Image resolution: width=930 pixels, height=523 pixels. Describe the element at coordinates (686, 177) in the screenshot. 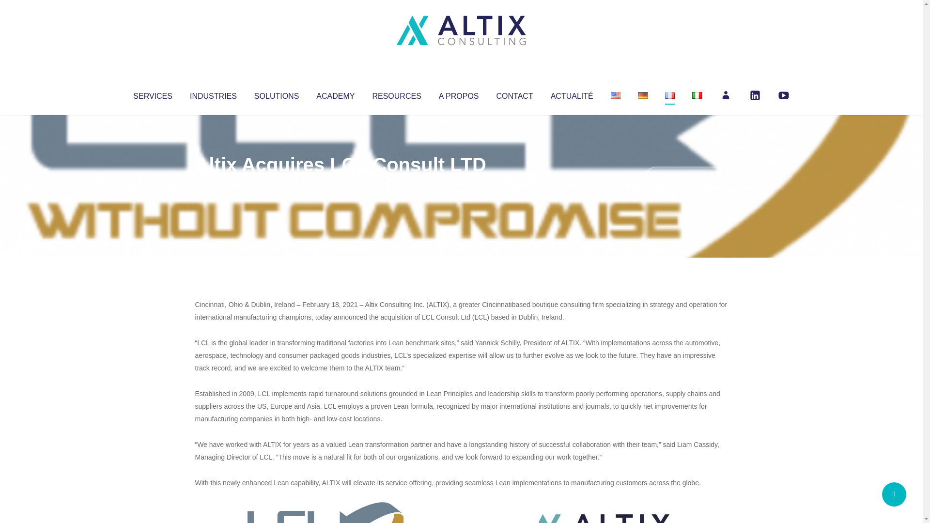

I see `No Comments` at that location.